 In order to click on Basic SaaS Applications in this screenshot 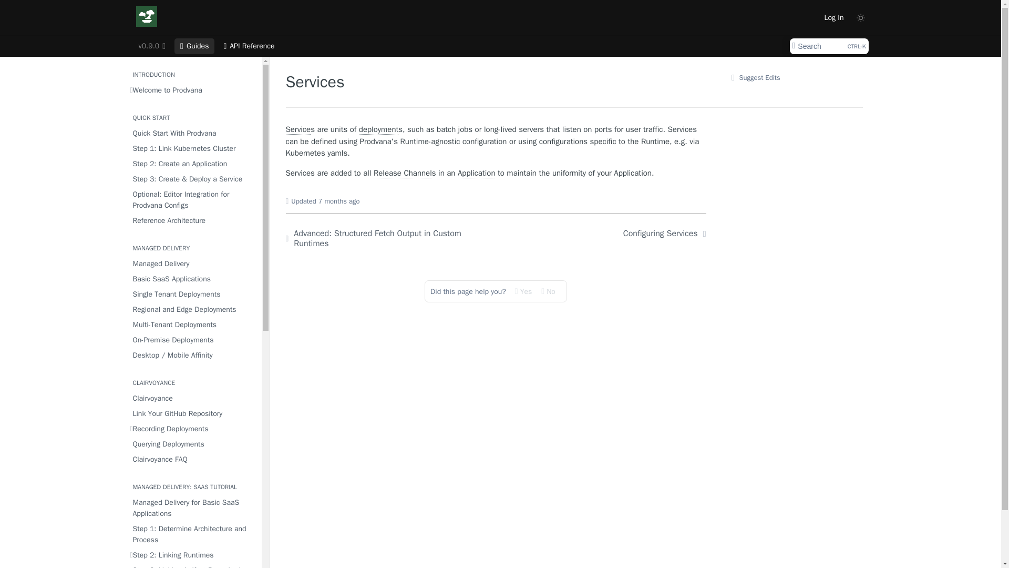, I will do `click(192, 279)`.